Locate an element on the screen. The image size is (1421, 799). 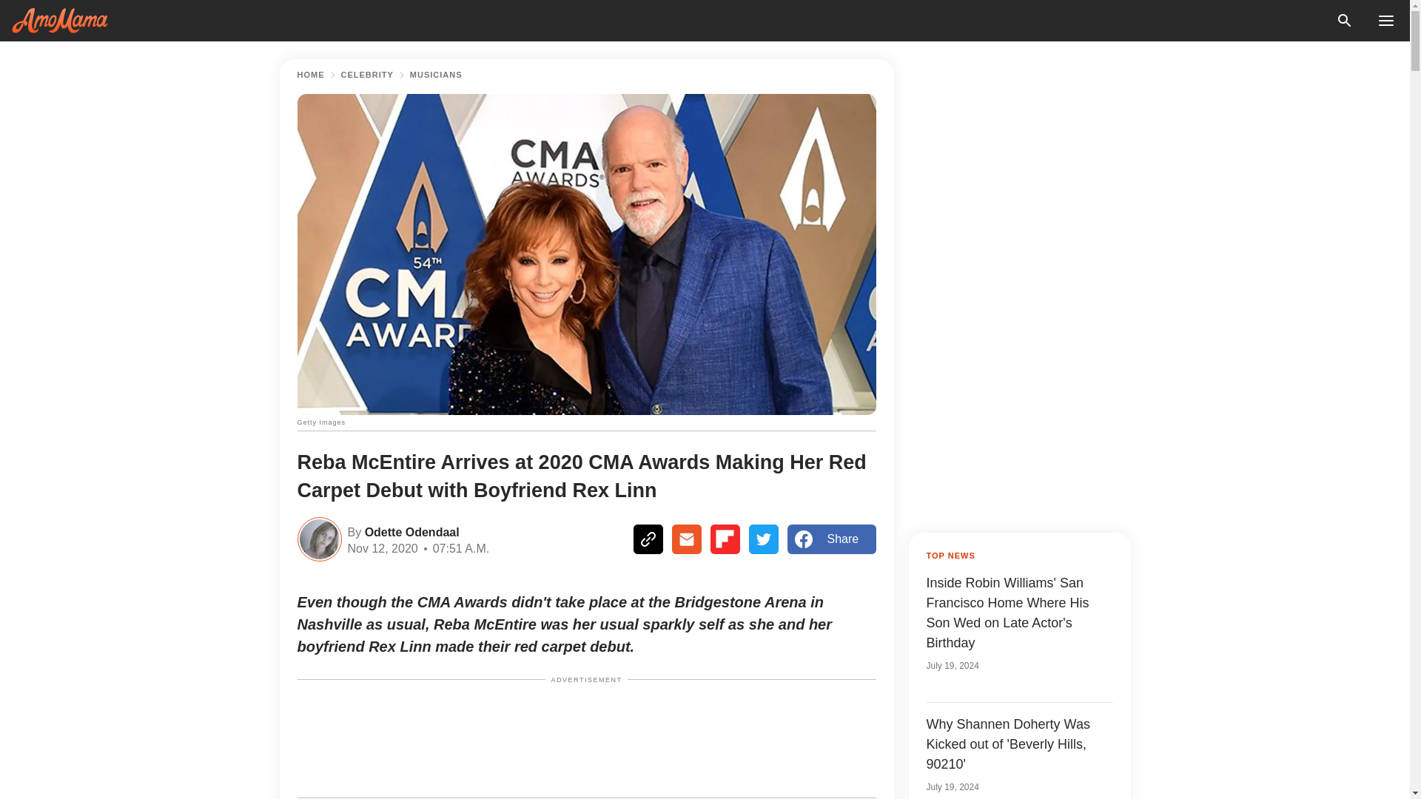
Odette Odendaal is located at coordinates (410, 531).